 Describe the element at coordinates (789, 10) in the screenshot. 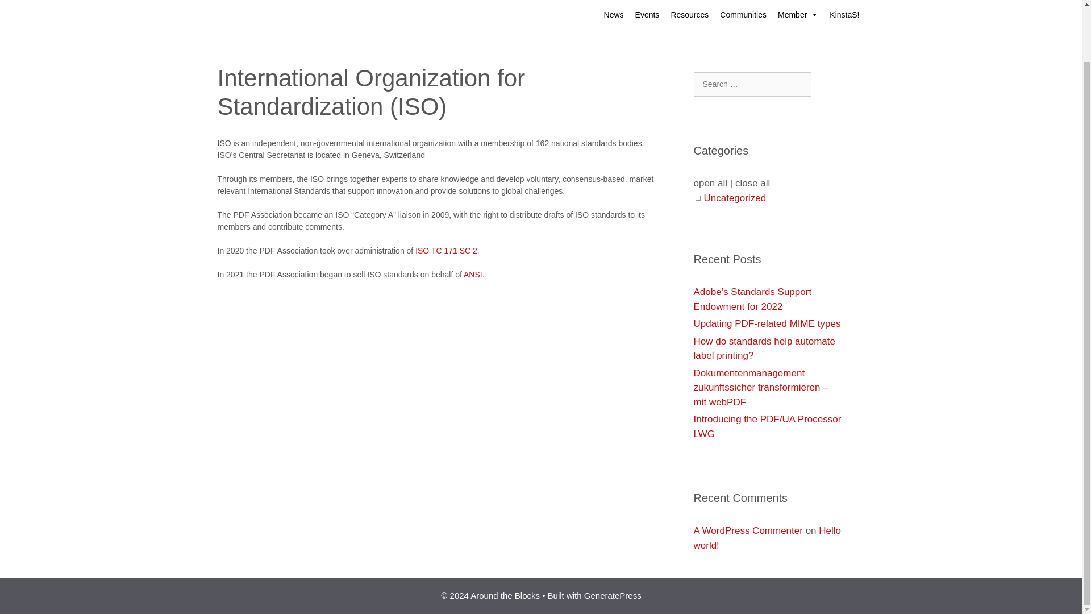

I see `KinstaS!` at that location.